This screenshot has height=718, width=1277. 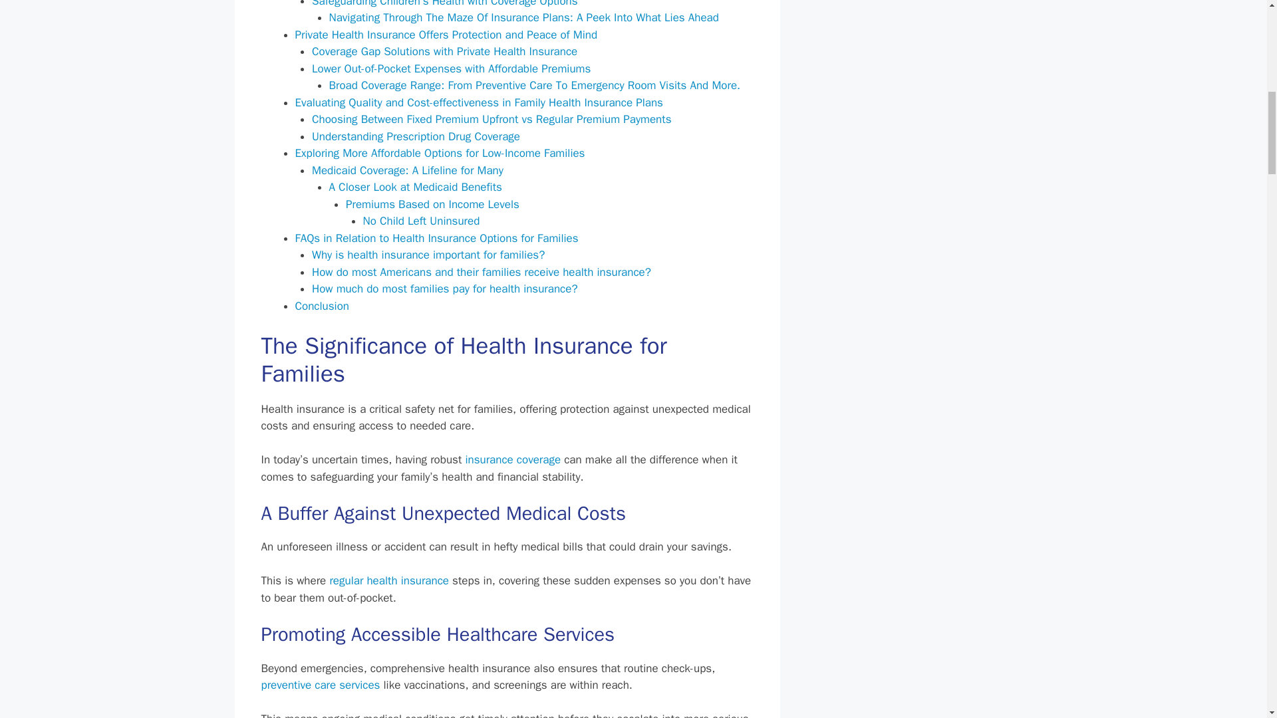 What do you see at coordinates (322, 306) in the screenshot?
I see `Conclusion` at bounding box center [322, 306].